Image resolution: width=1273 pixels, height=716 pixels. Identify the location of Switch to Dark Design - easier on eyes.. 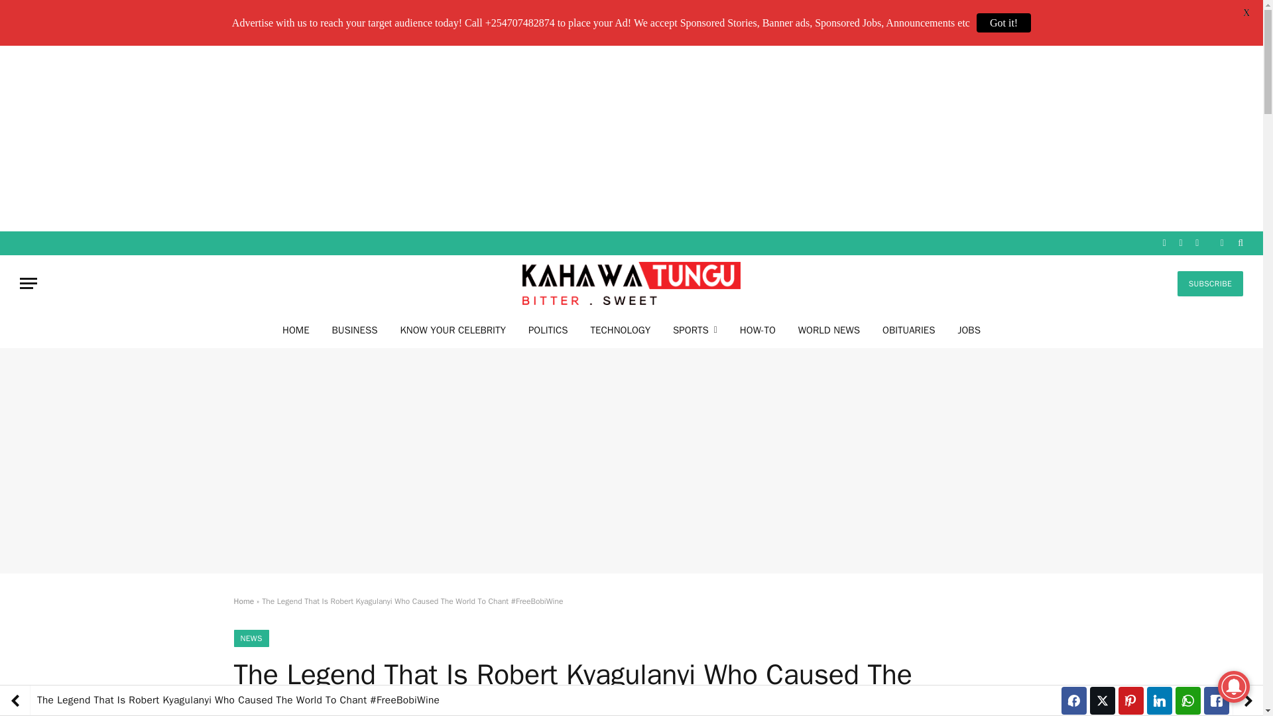
(1221, 243).